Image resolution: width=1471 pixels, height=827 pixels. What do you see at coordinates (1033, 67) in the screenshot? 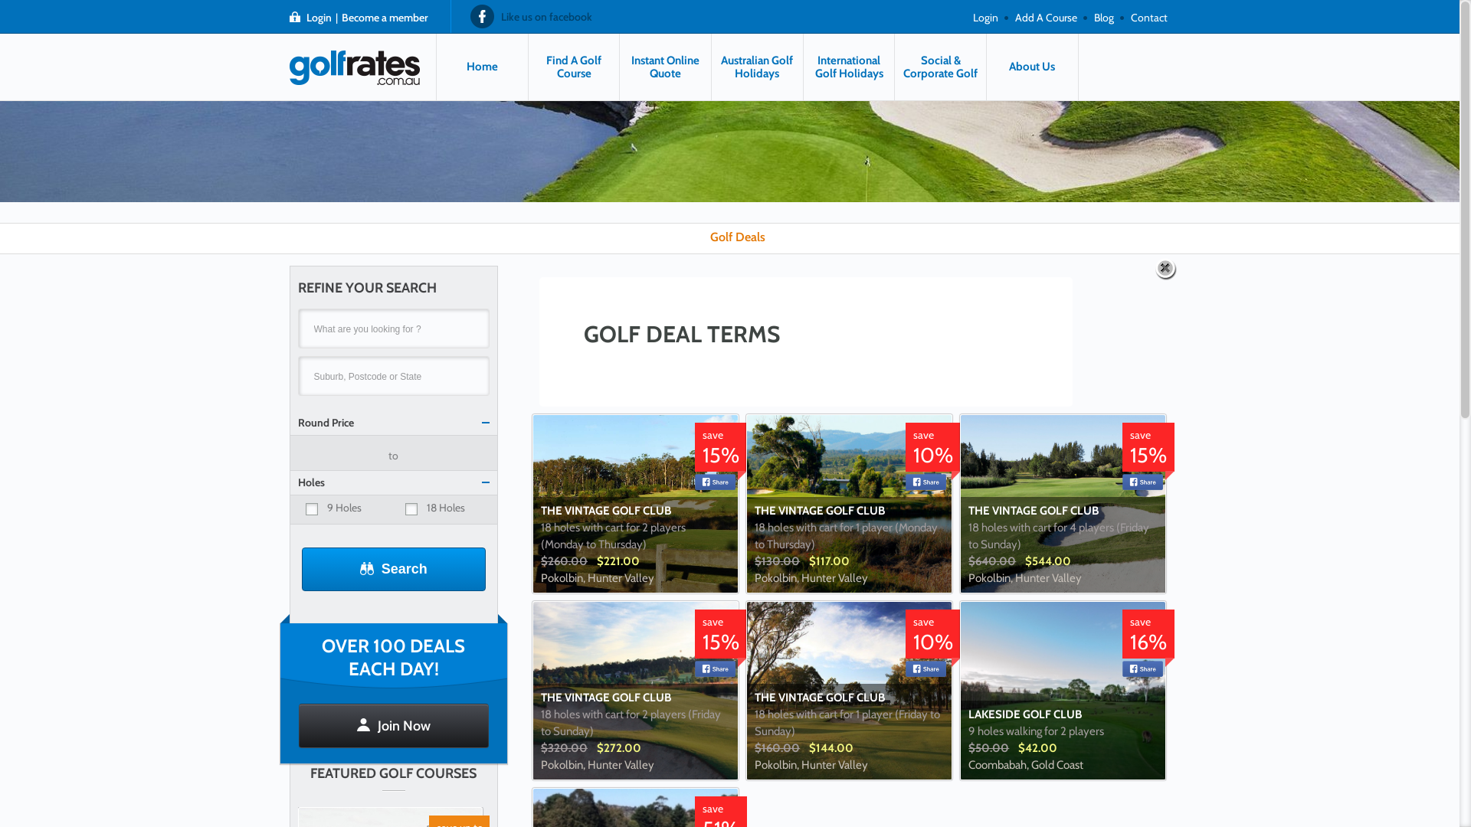
I see `About Us` at bounding box center [1033, 67].